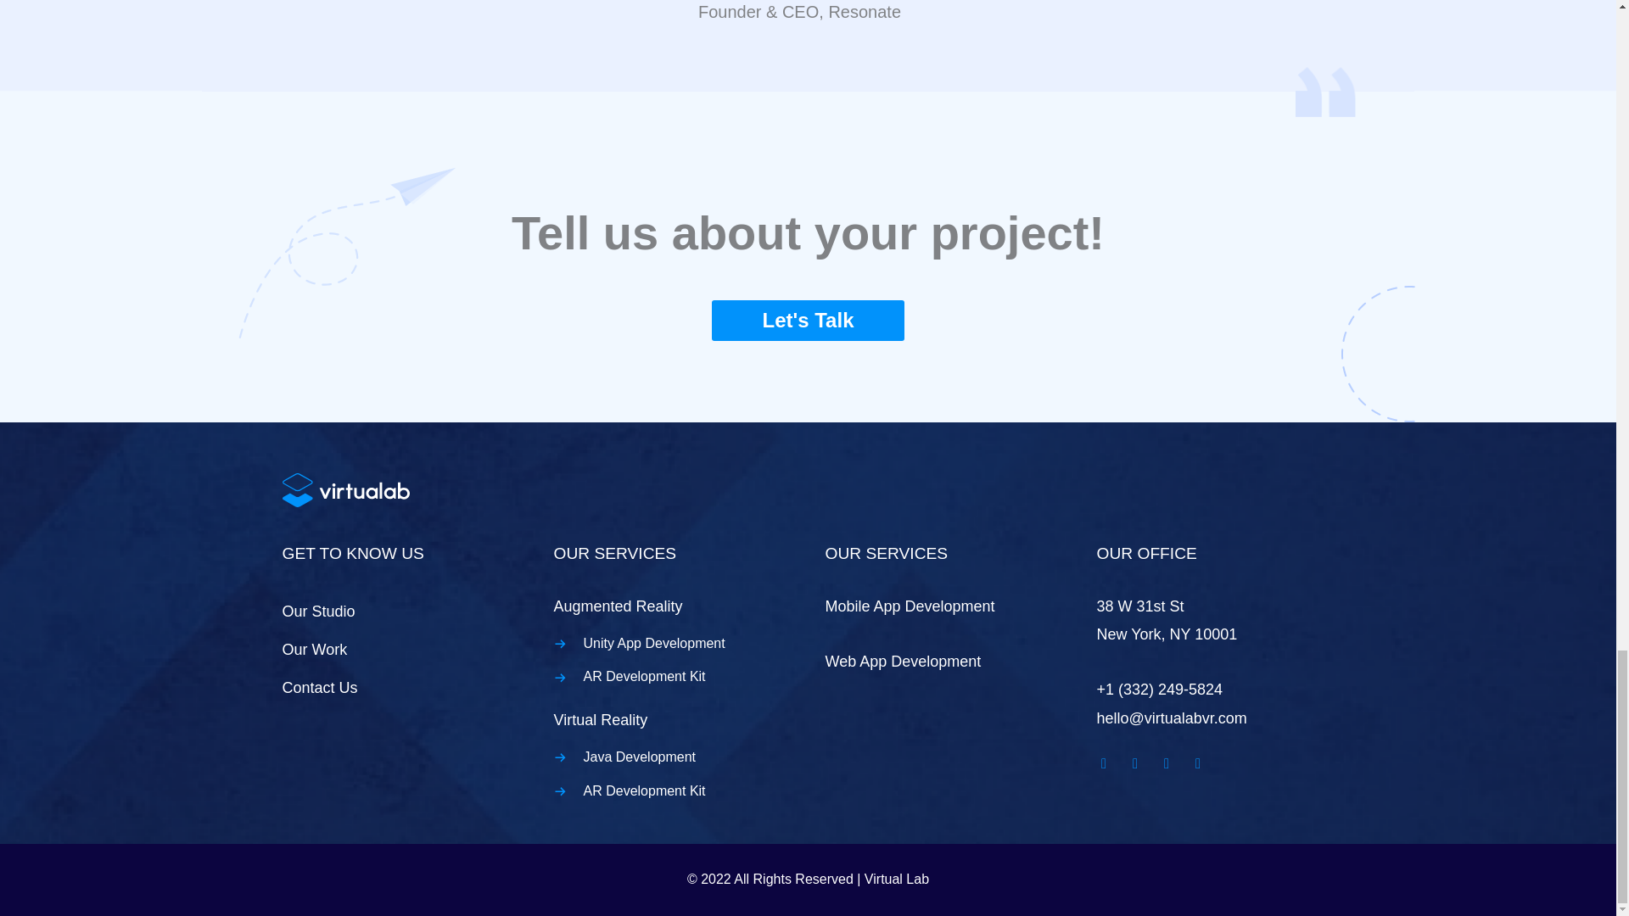 The image size is (1629, 916). What do you see at coordinates (318, 611) in the screenshot?
I see `Our Studio` at bounding box center [318, 611].